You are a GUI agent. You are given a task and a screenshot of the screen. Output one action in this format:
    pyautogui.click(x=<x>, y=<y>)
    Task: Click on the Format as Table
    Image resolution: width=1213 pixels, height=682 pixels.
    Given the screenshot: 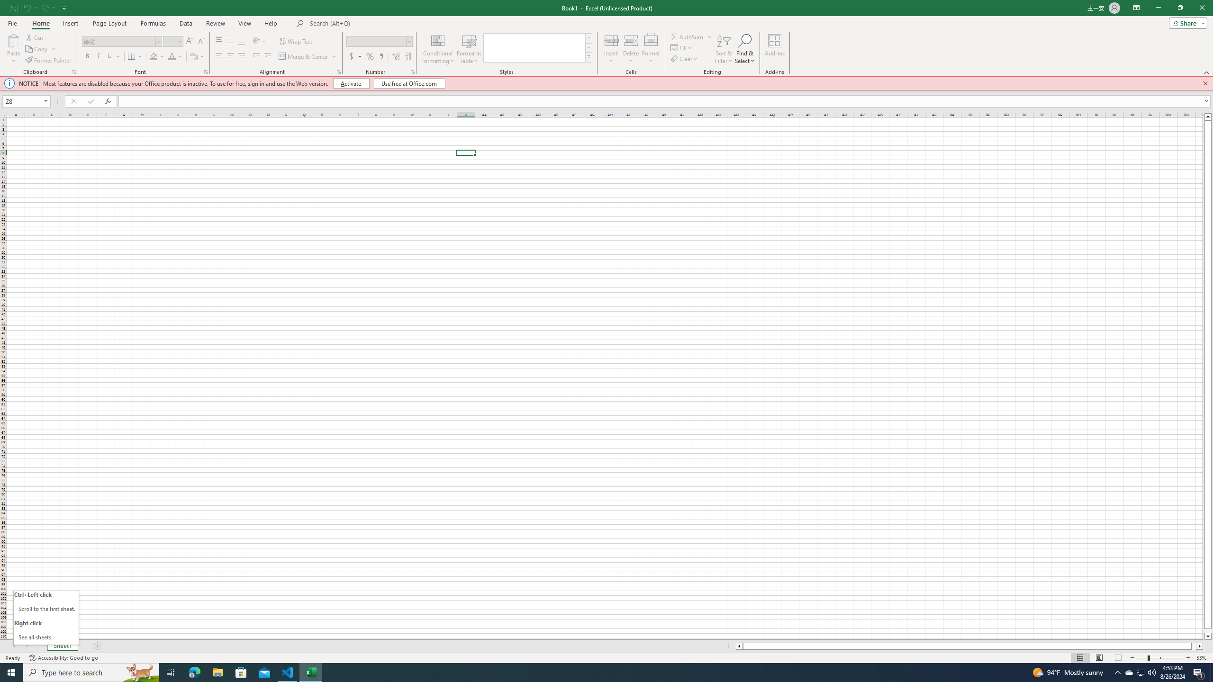 What is the action you would take?
    pyautogui.click(x=469, y=49)
    